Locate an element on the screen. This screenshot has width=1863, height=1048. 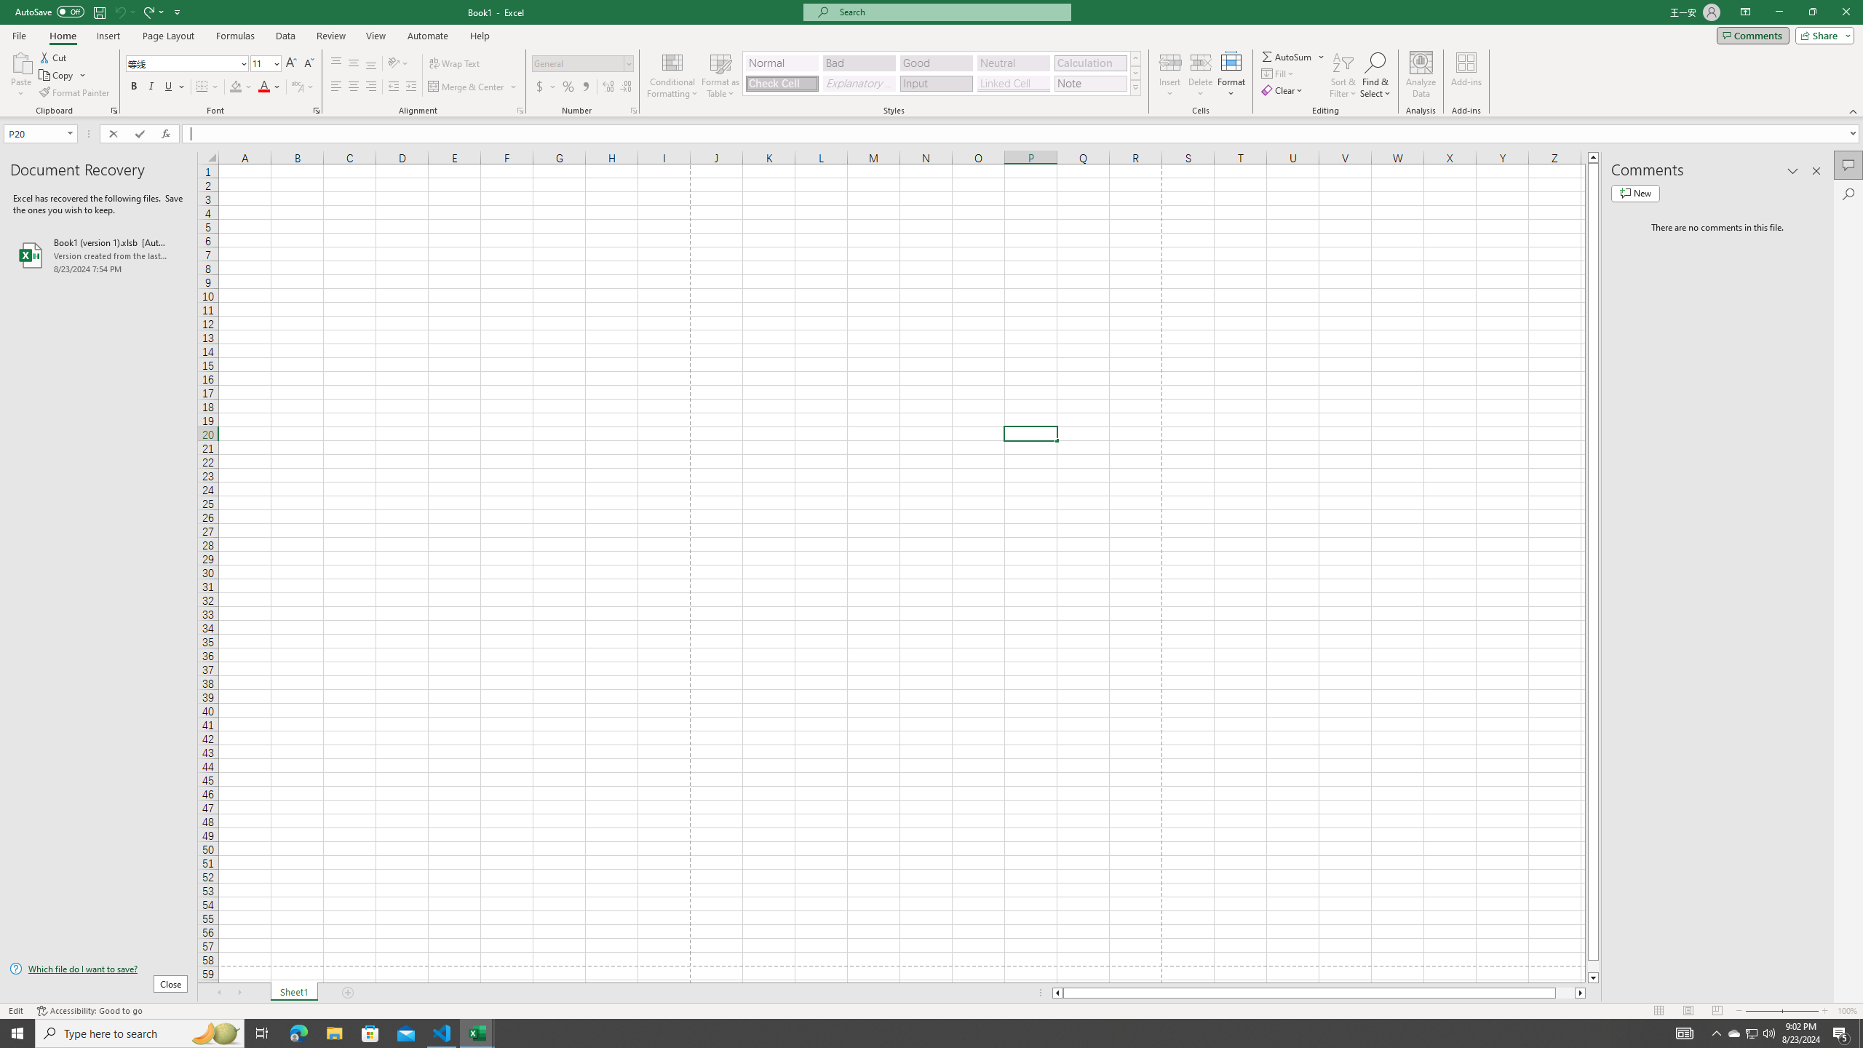
Increase Font Size is located at coordinates (291, 64).